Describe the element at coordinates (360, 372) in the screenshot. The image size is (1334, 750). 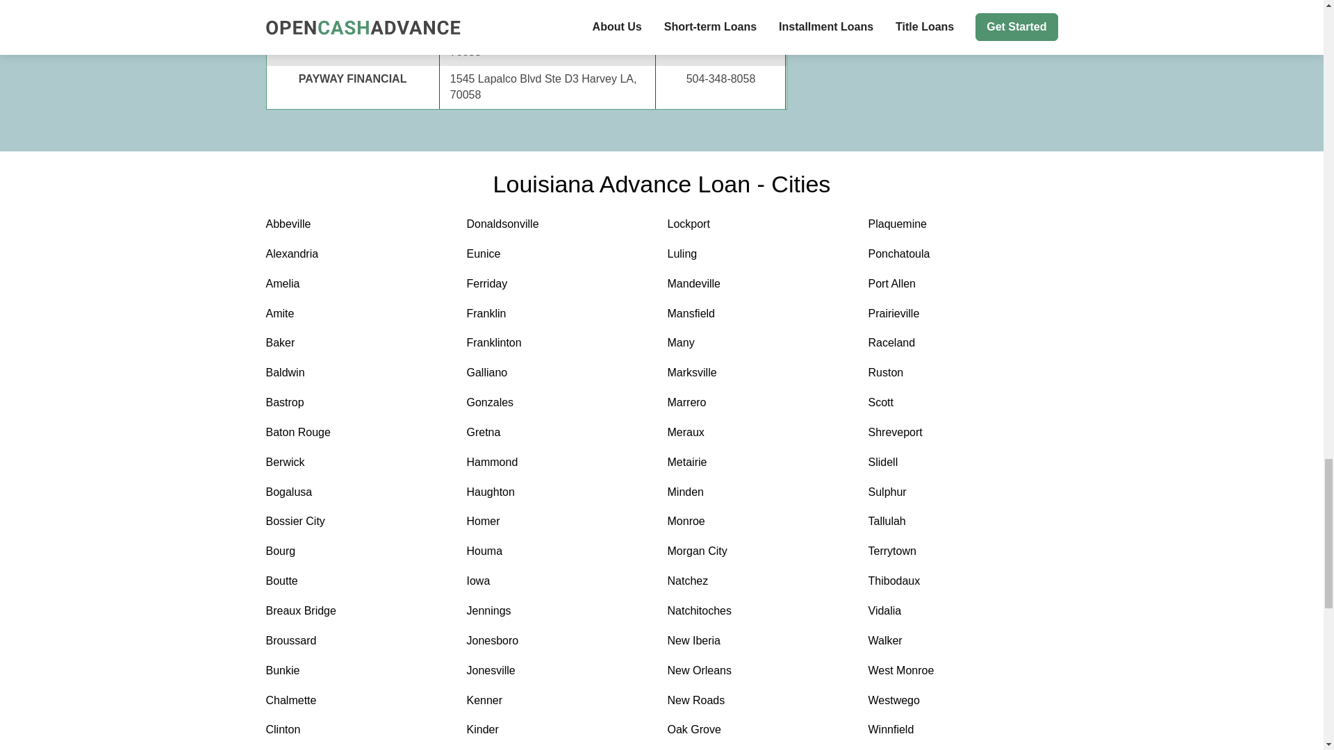
I see `Baldwin` at that location.